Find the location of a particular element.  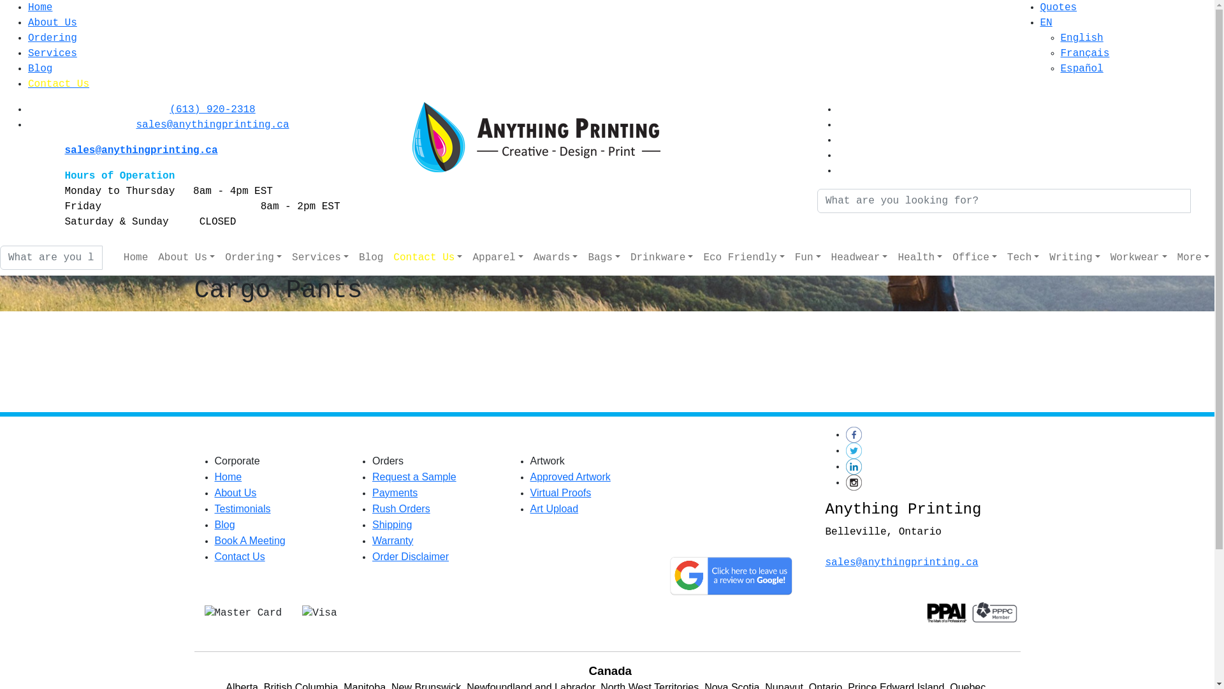

Services is located at coordinates (52, 54).